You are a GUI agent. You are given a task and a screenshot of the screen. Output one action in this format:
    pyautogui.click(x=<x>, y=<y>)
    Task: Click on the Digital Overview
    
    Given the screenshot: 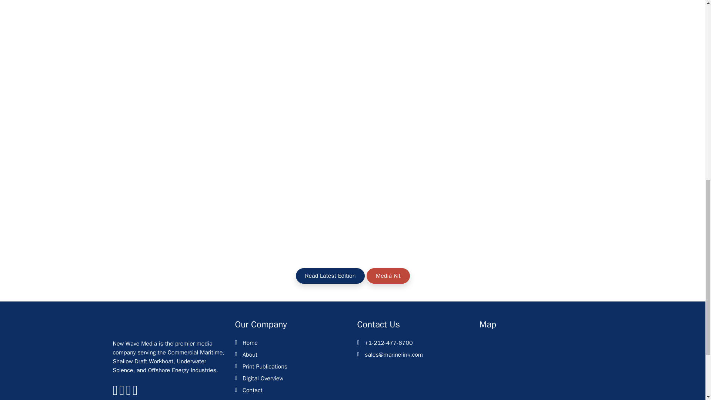 What is the action you would take?
    pyautogui.click(x=263, y=378)
    